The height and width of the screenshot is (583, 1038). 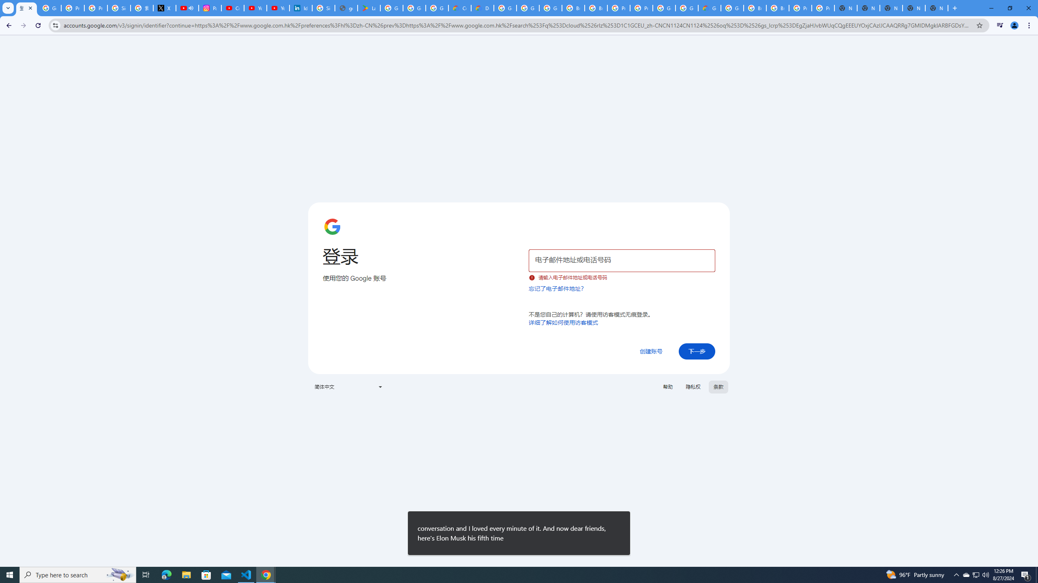 I want to click on New Tab, so click(x=937, y=8).